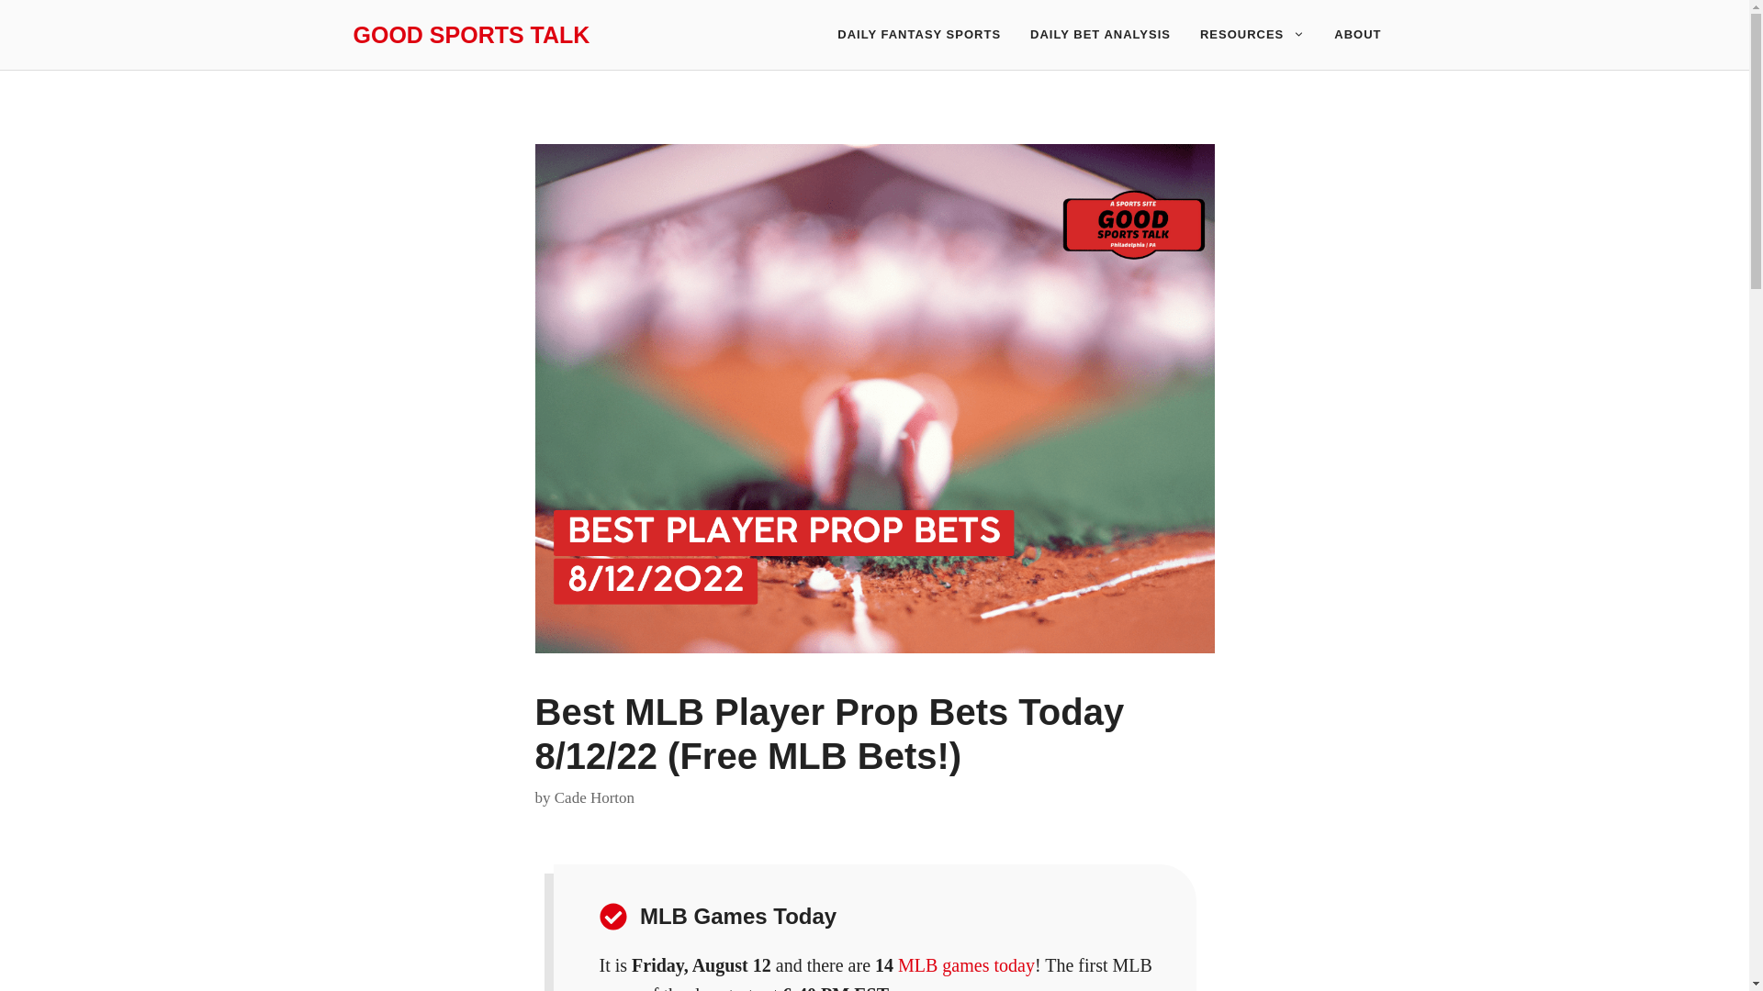 This screenshot has height=991, width=1763. I want to click on DAILY BET ANALYSIS, so click(1100, 35).